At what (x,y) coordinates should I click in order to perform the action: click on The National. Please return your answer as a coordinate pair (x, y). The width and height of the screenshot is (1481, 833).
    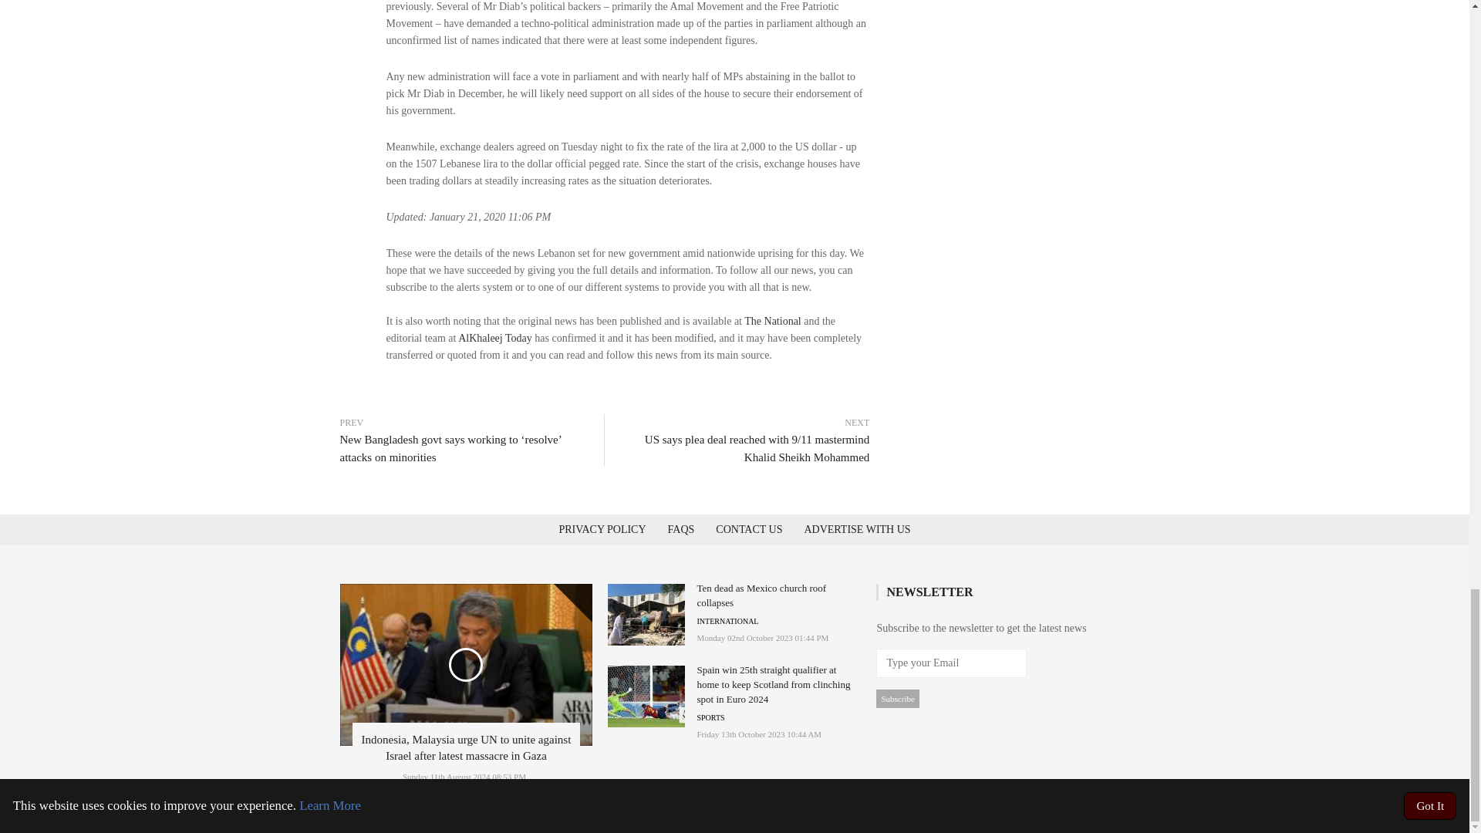
    Looking at the image, I should click on (773, 321).